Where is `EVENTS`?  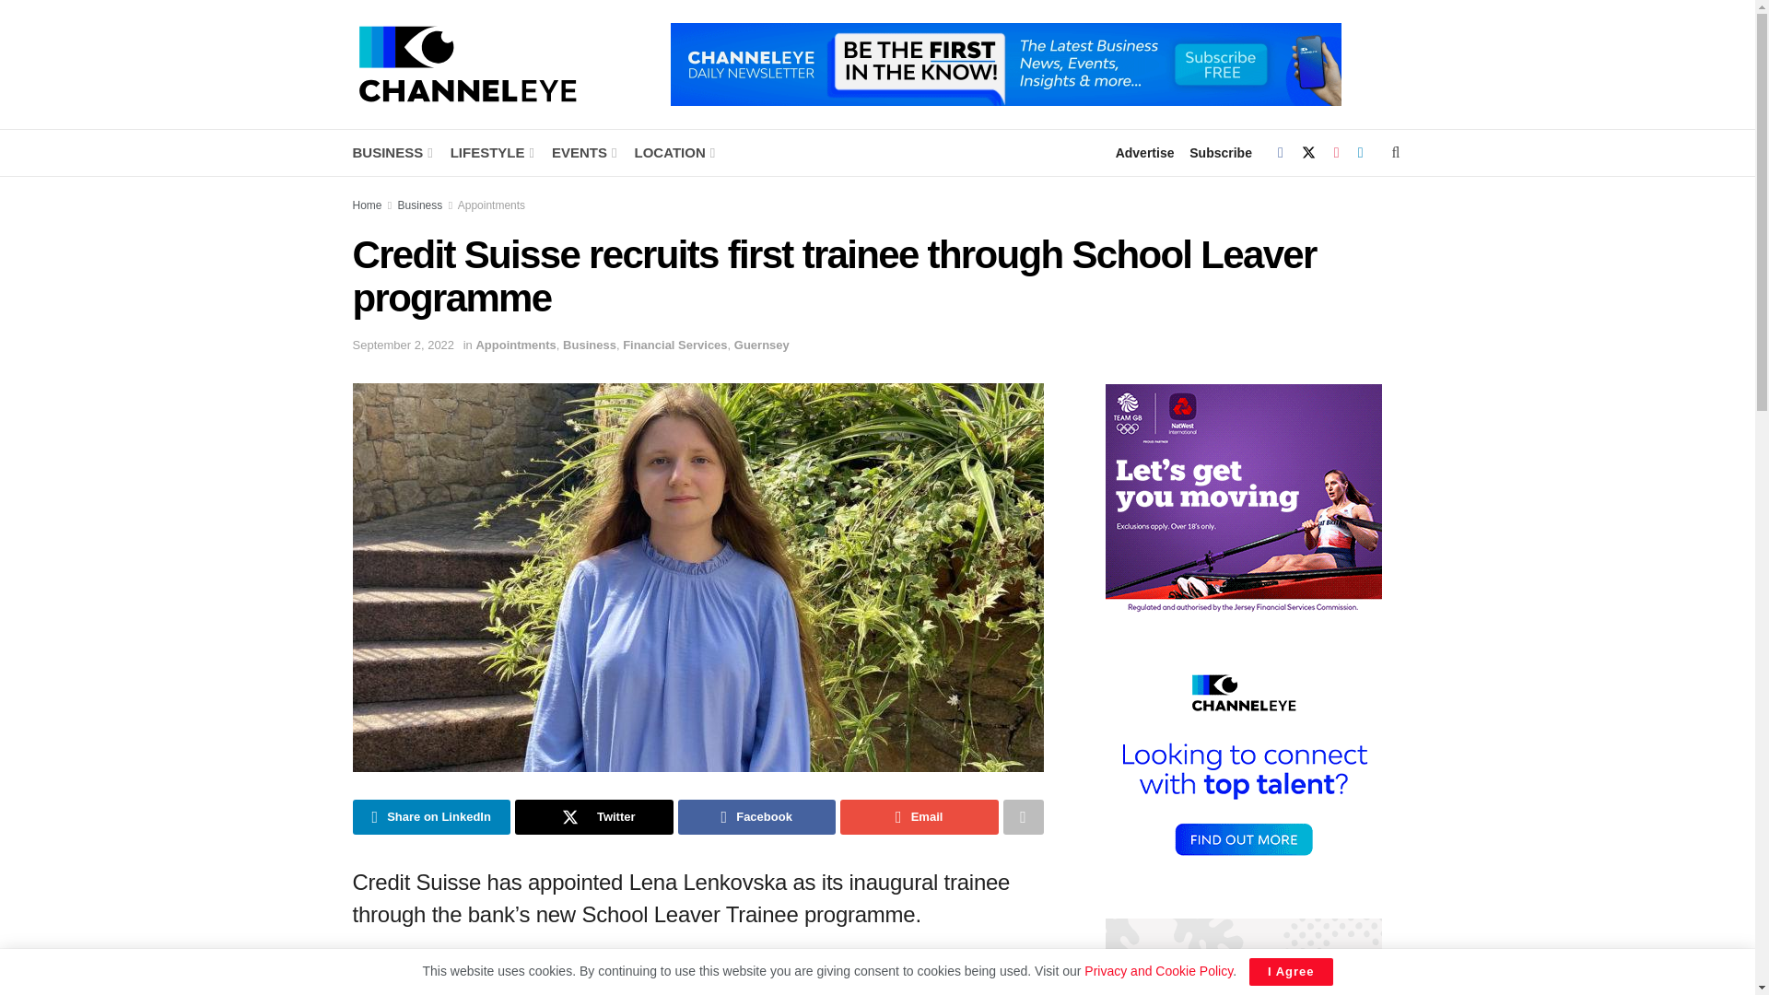
EVENTS is located at coordinates (582, 153).